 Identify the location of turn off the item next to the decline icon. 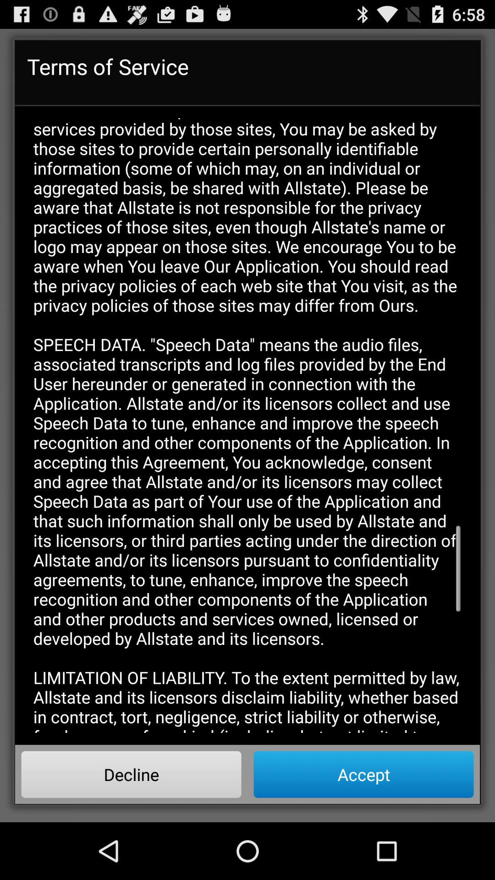
(363, 774).